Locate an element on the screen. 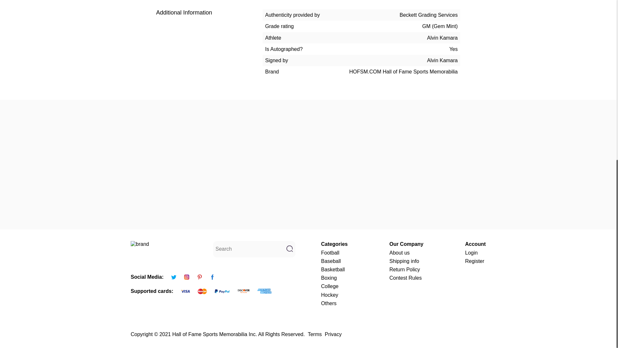 The height and width of the screenshot is (348, 618). Login is located at coordinates (475, 253).